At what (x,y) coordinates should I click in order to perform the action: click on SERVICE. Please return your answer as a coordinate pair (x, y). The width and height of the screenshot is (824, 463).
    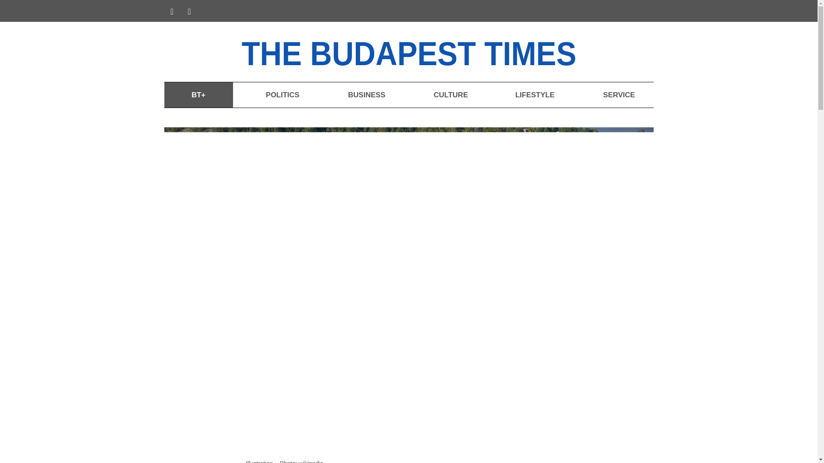
    Looking at the image, I should click on (619, 95).